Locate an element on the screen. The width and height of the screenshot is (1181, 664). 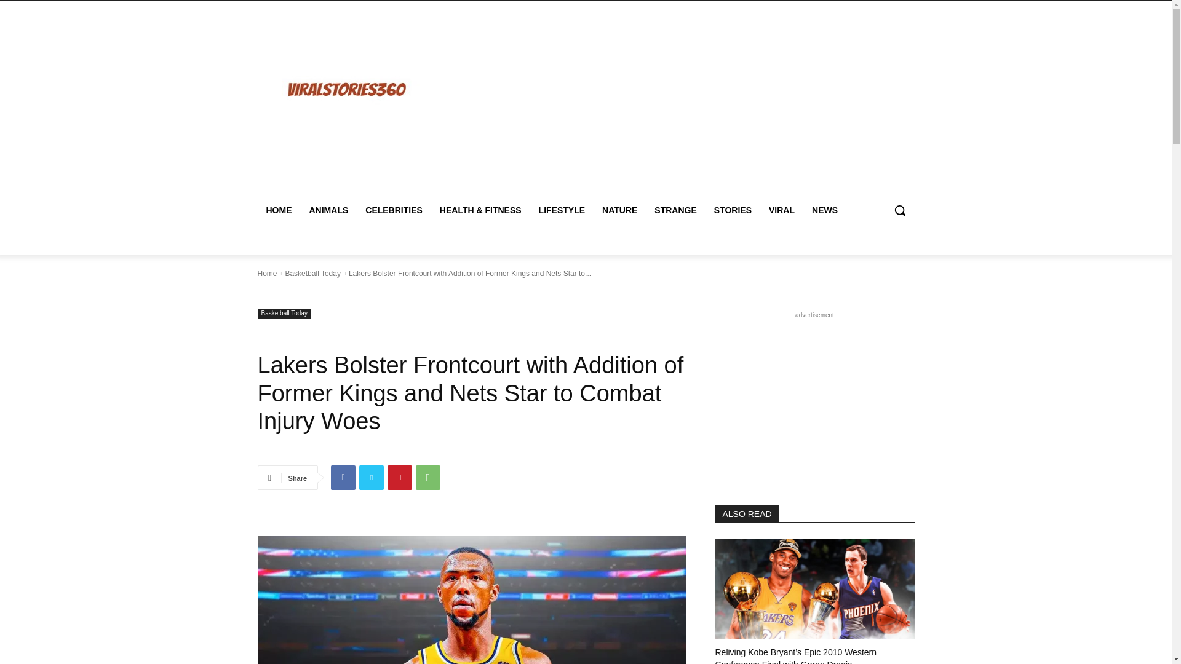
NEWS is located at coordinates (824, 210).